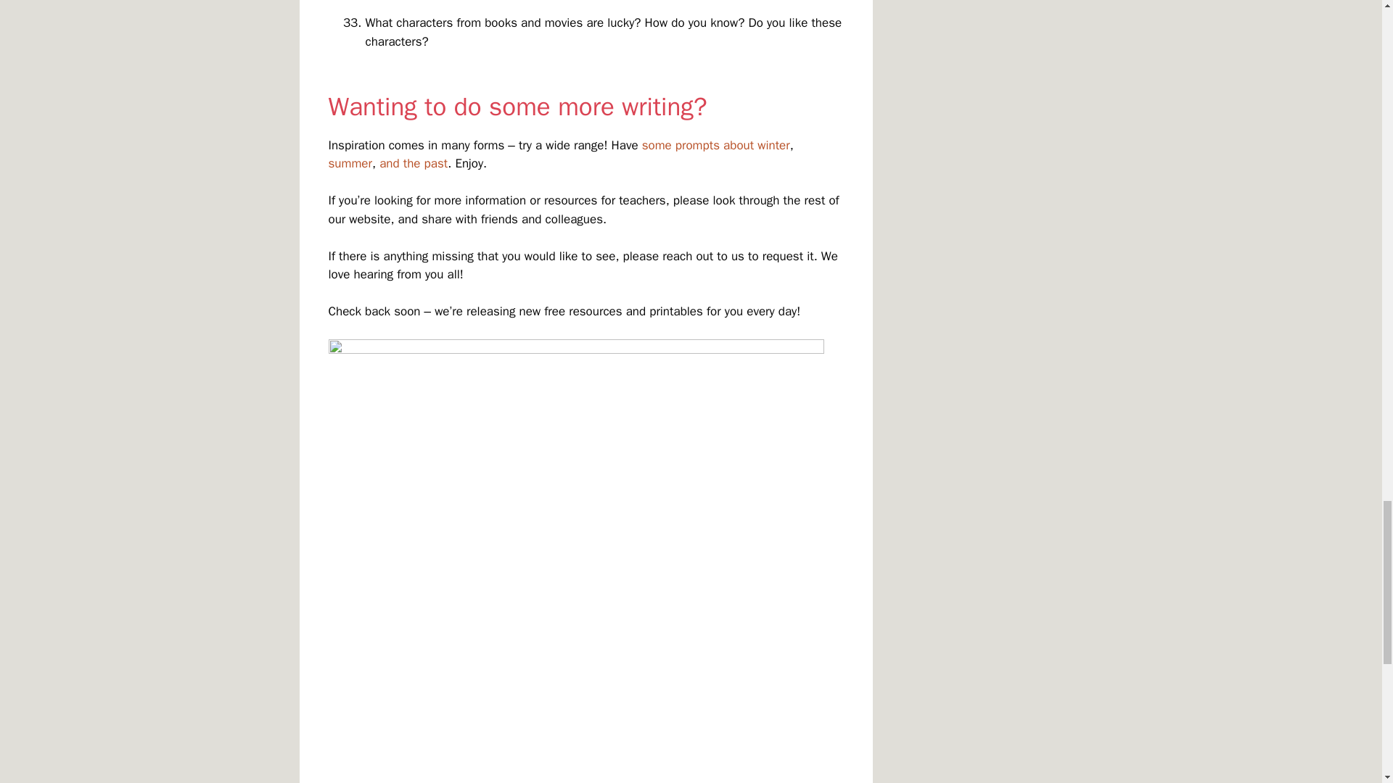 The width and height of the screenshot is (1393, 783). I want to click on some prompts about winter, so click(715, 145).